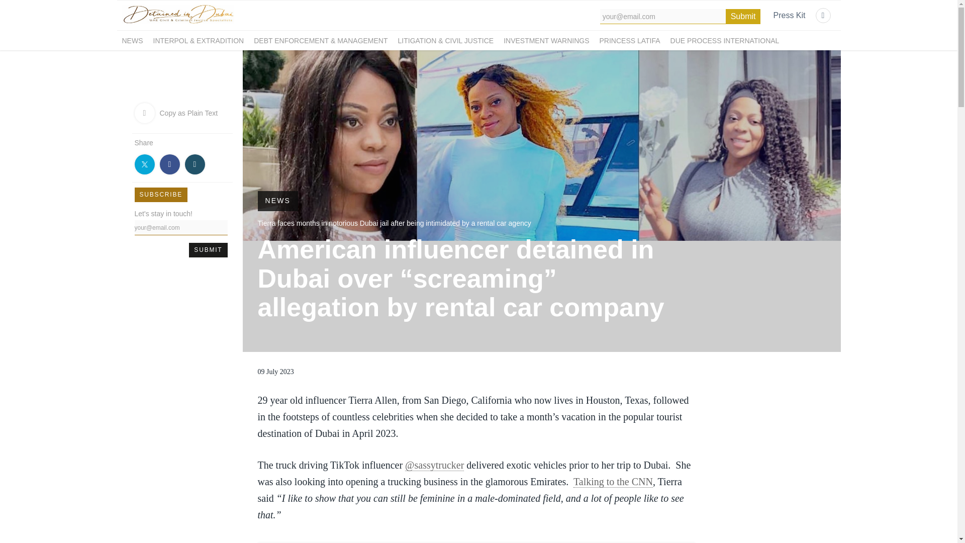 The height and width of the screenshot is (543, 965). I want to click on NEWS, so click(132, 40).